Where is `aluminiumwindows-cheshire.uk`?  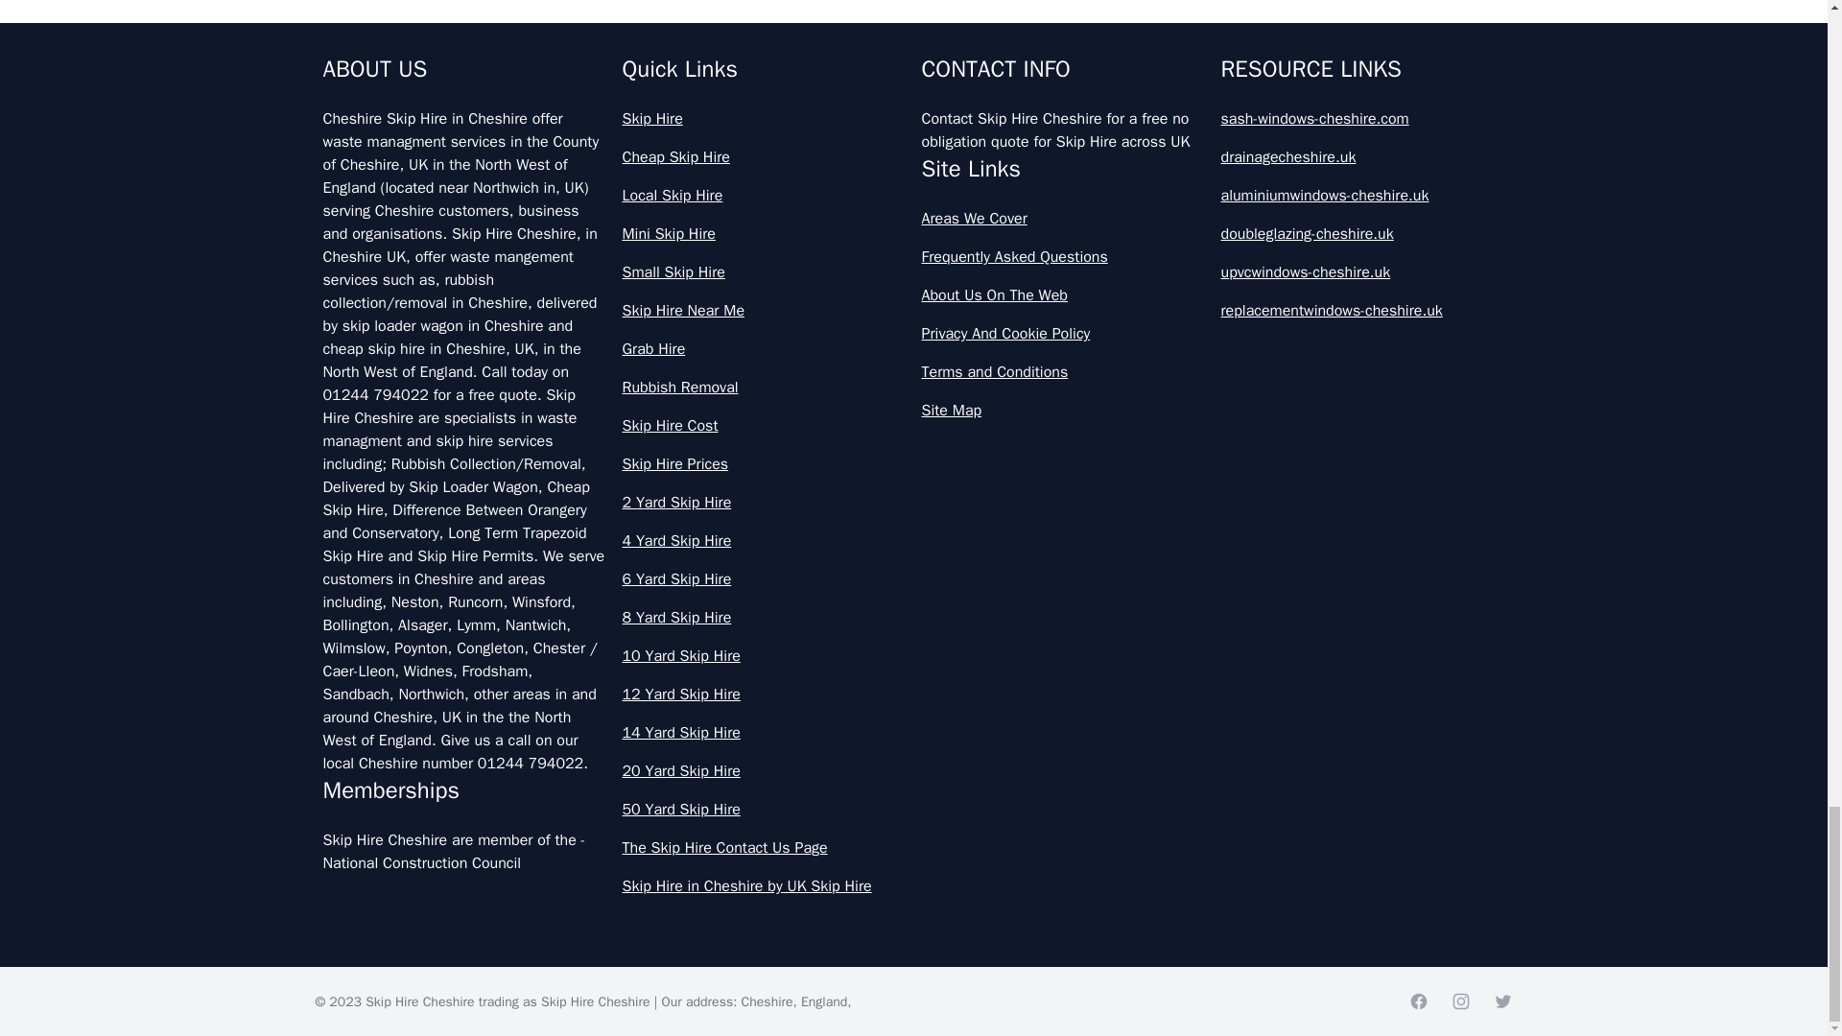
aluminiumwindows-cheshire.uk is located at coordinates (1362, 196).